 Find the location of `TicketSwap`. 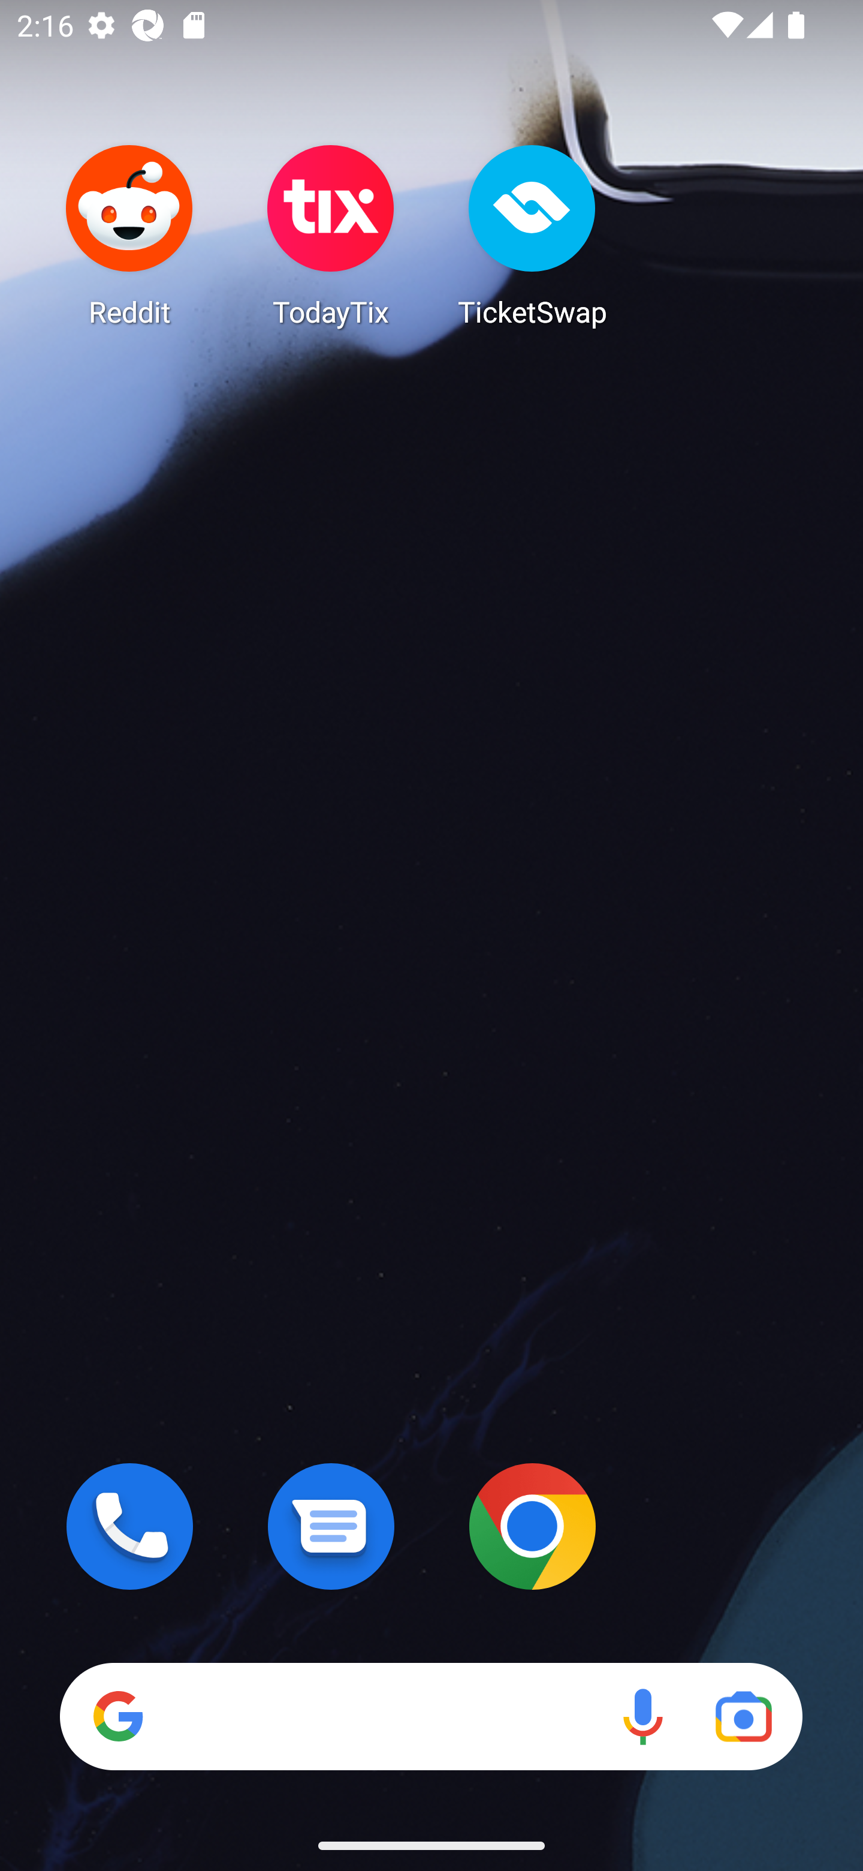

TicketSwap is located at coordinates (532, 235).